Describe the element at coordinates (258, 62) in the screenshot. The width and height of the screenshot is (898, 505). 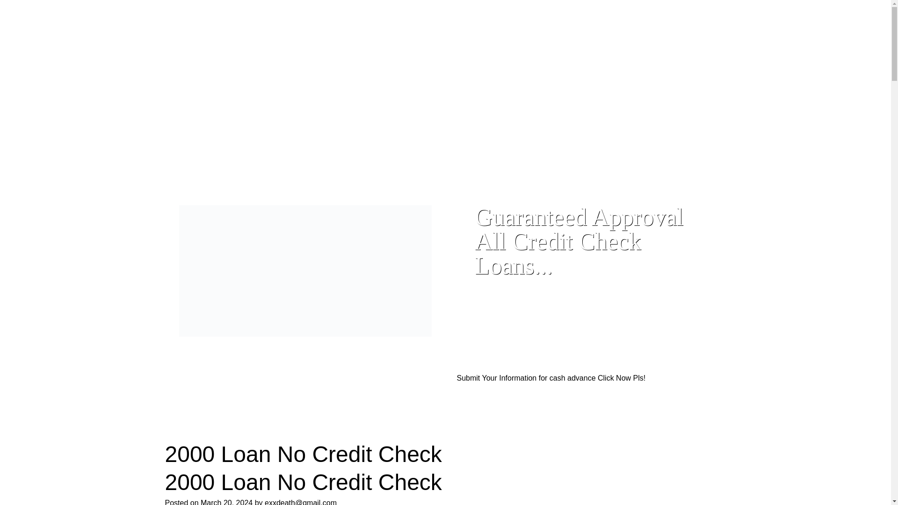
I see `Safe Online Loans 24 Hours..` at that location.